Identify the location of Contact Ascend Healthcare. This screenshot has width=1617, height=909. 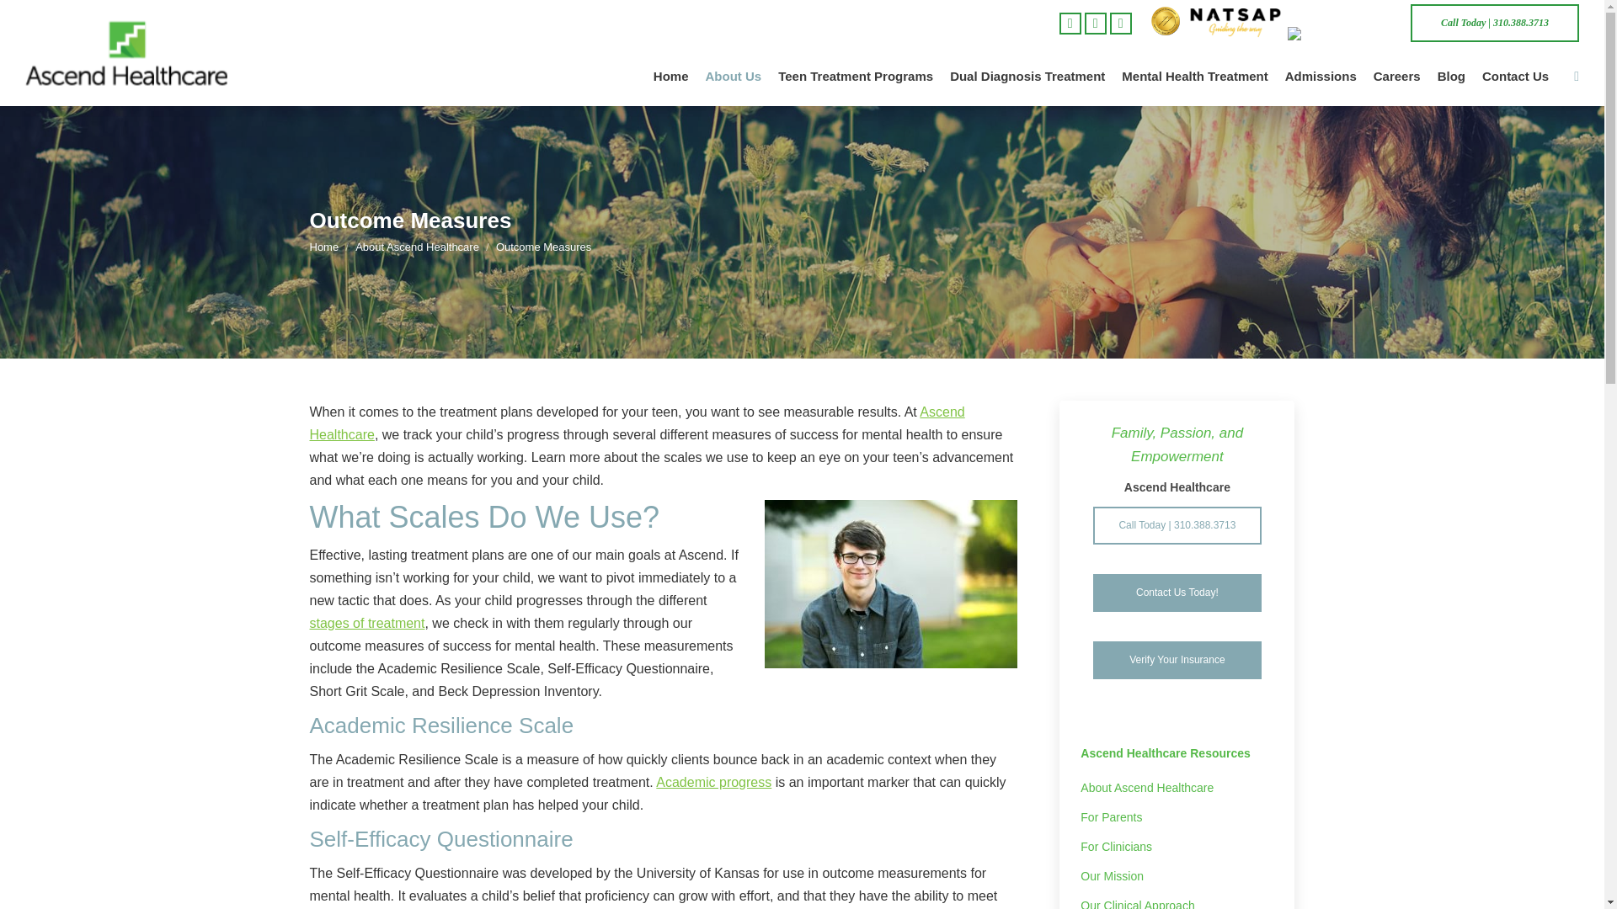
(1177, 593).